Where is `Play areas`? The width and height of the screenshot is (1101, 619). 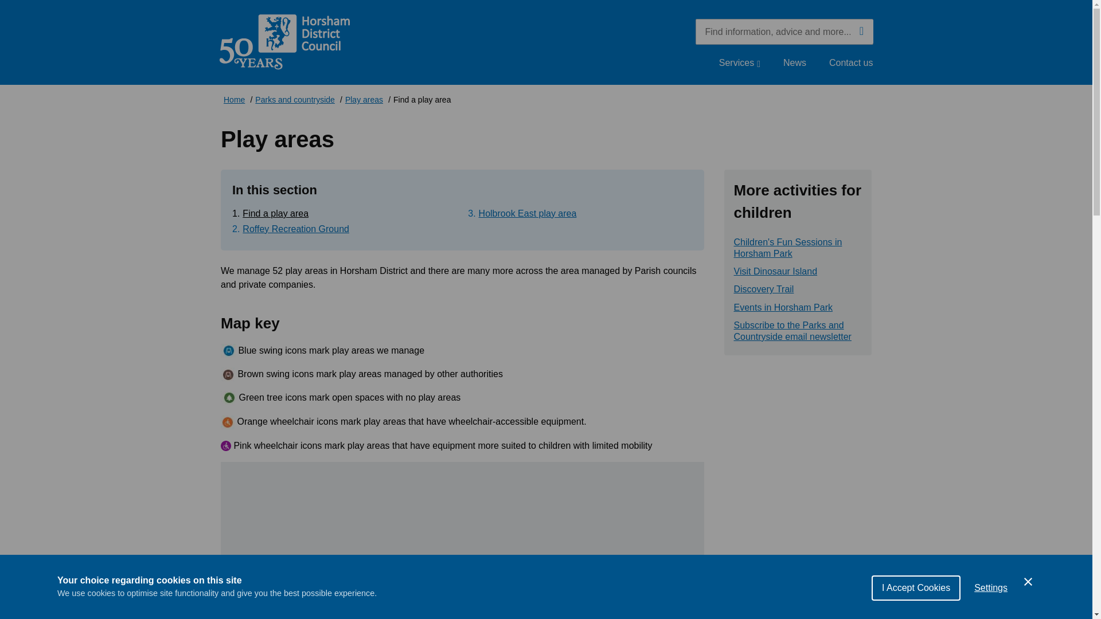
Play areas is located at coordinates (364, 101).